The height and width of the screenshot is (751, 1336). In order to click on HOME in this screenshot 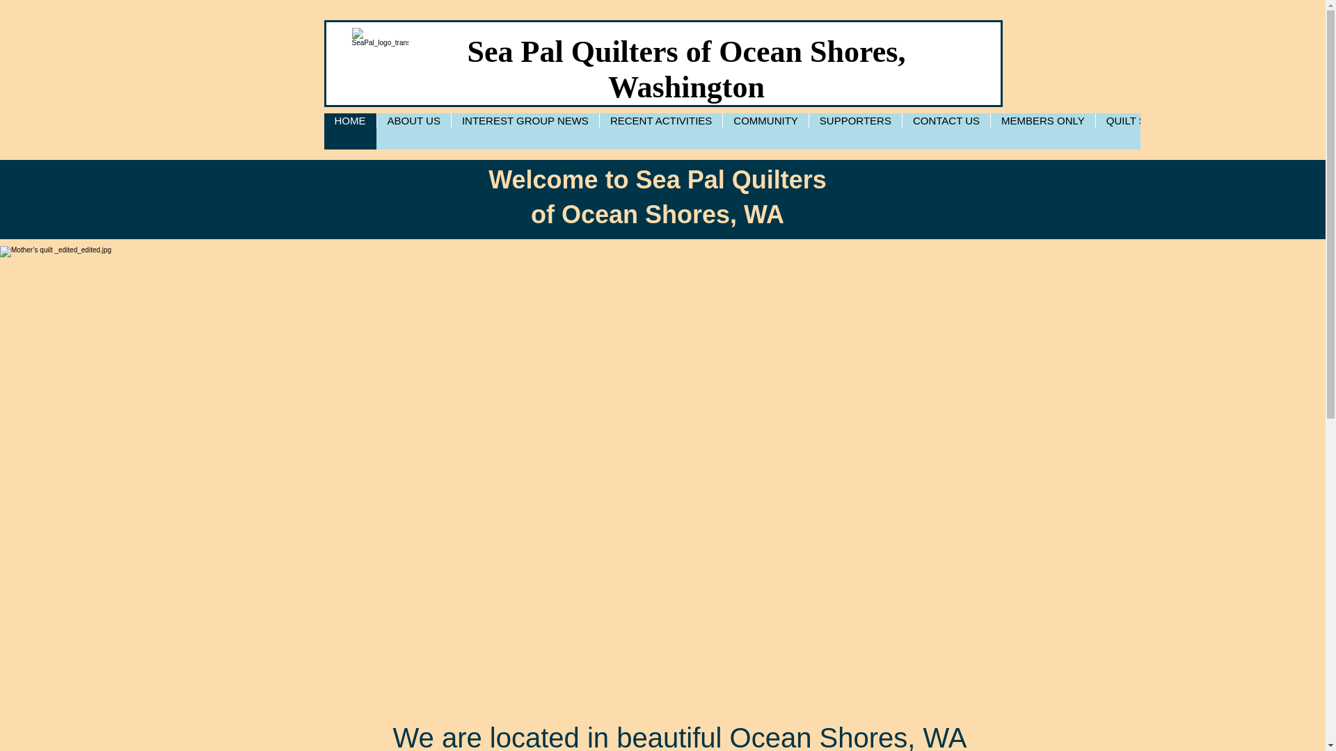, I will do `click(351, 131)`.